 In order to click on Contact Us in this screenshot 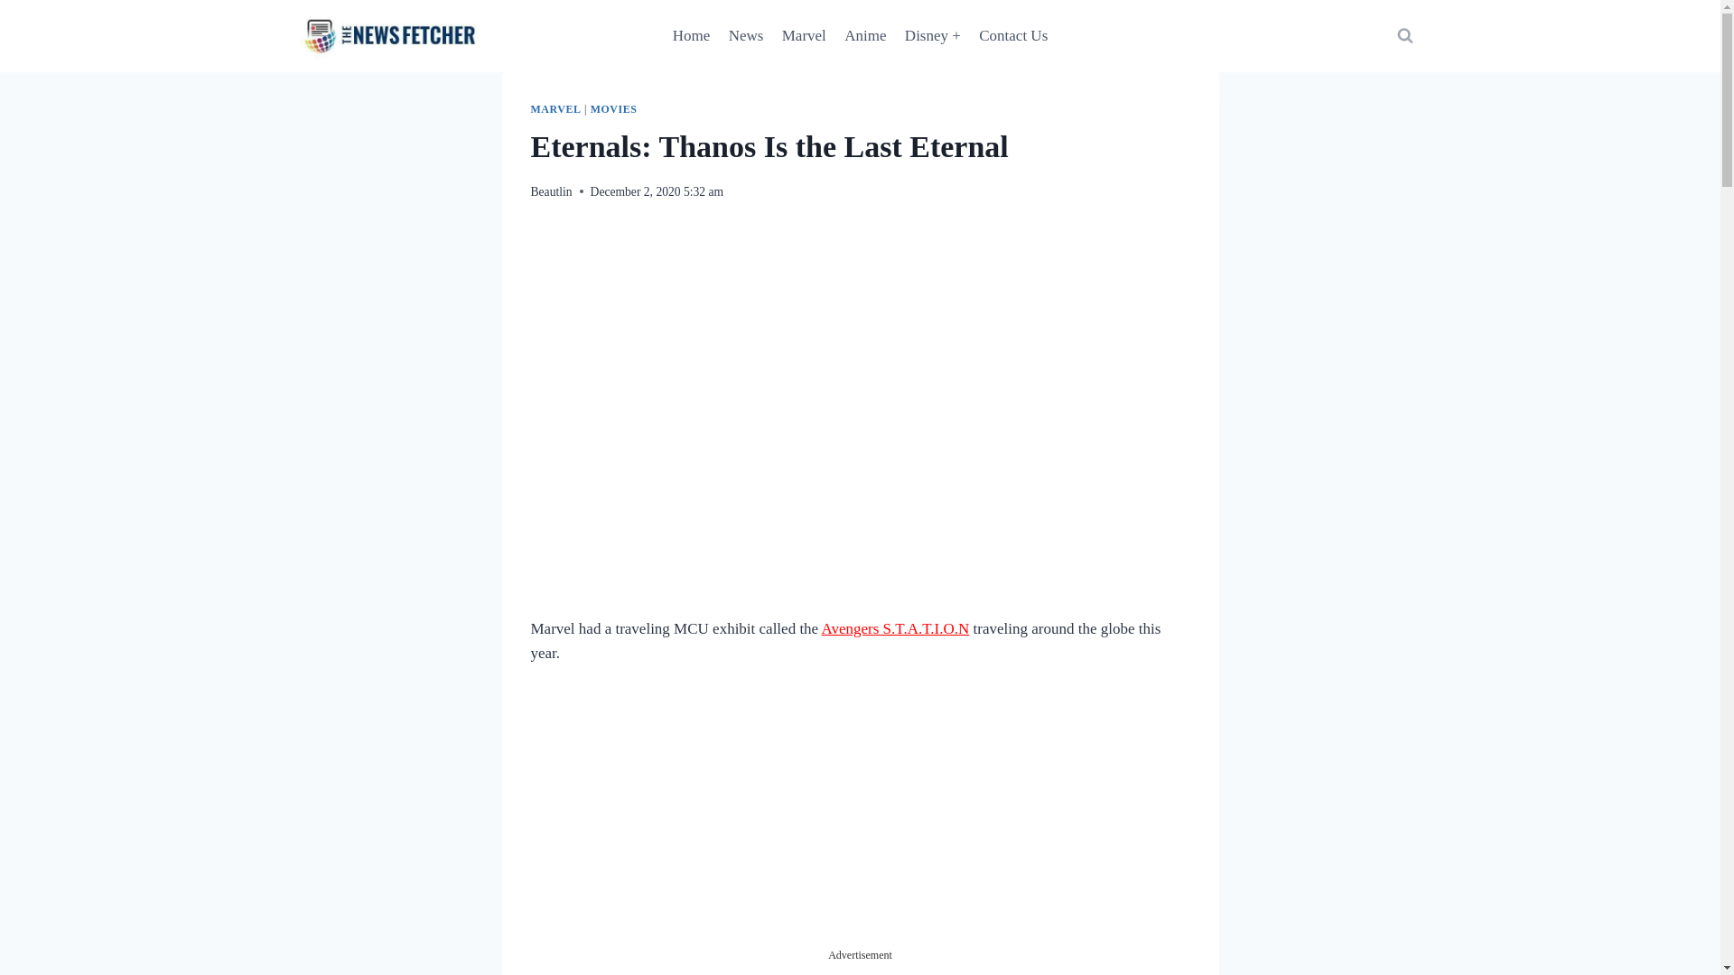, I will do `click(1012, 36)`.